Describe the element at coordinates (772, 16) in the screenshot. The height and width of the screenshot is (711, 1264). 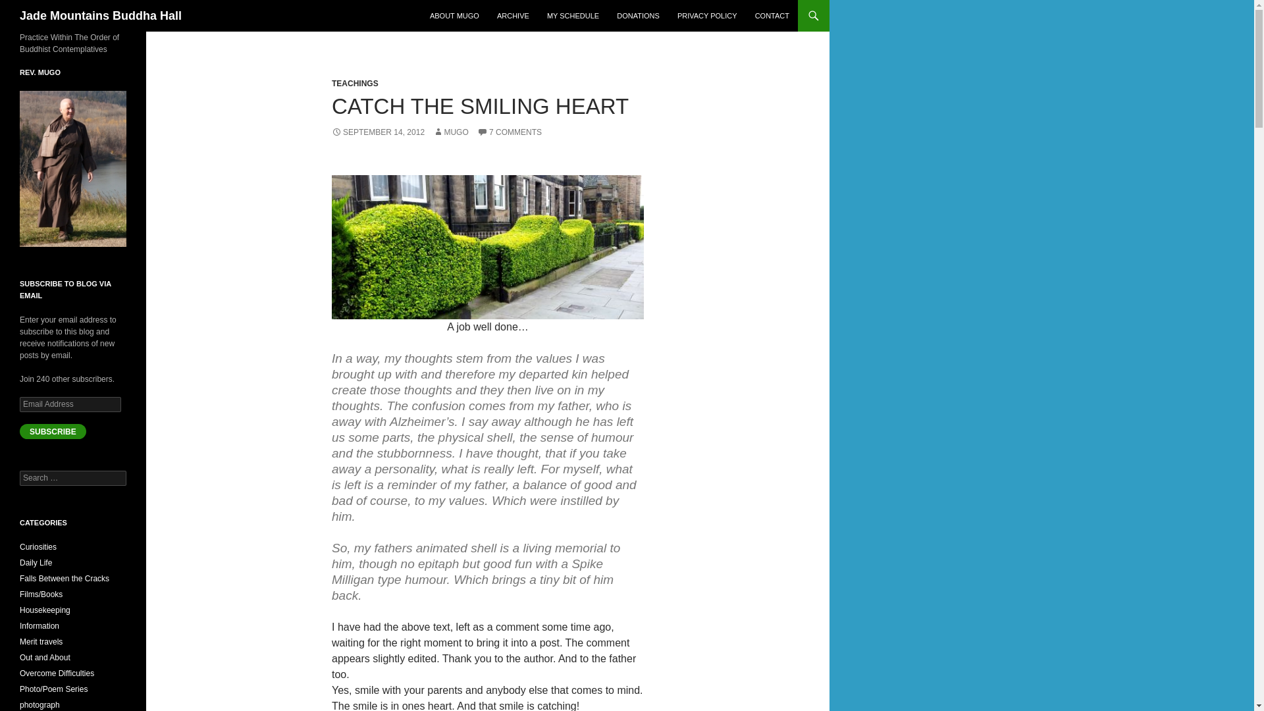
I see `CONTACT` at that location.